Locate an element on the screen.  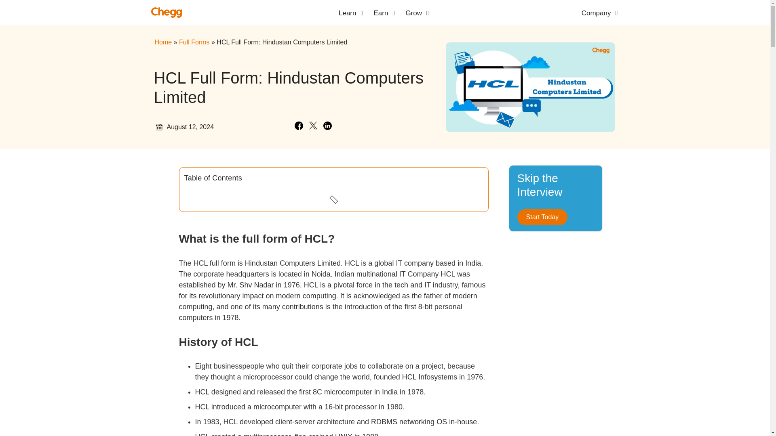
Full Forms is located at coordinates (194, 42).